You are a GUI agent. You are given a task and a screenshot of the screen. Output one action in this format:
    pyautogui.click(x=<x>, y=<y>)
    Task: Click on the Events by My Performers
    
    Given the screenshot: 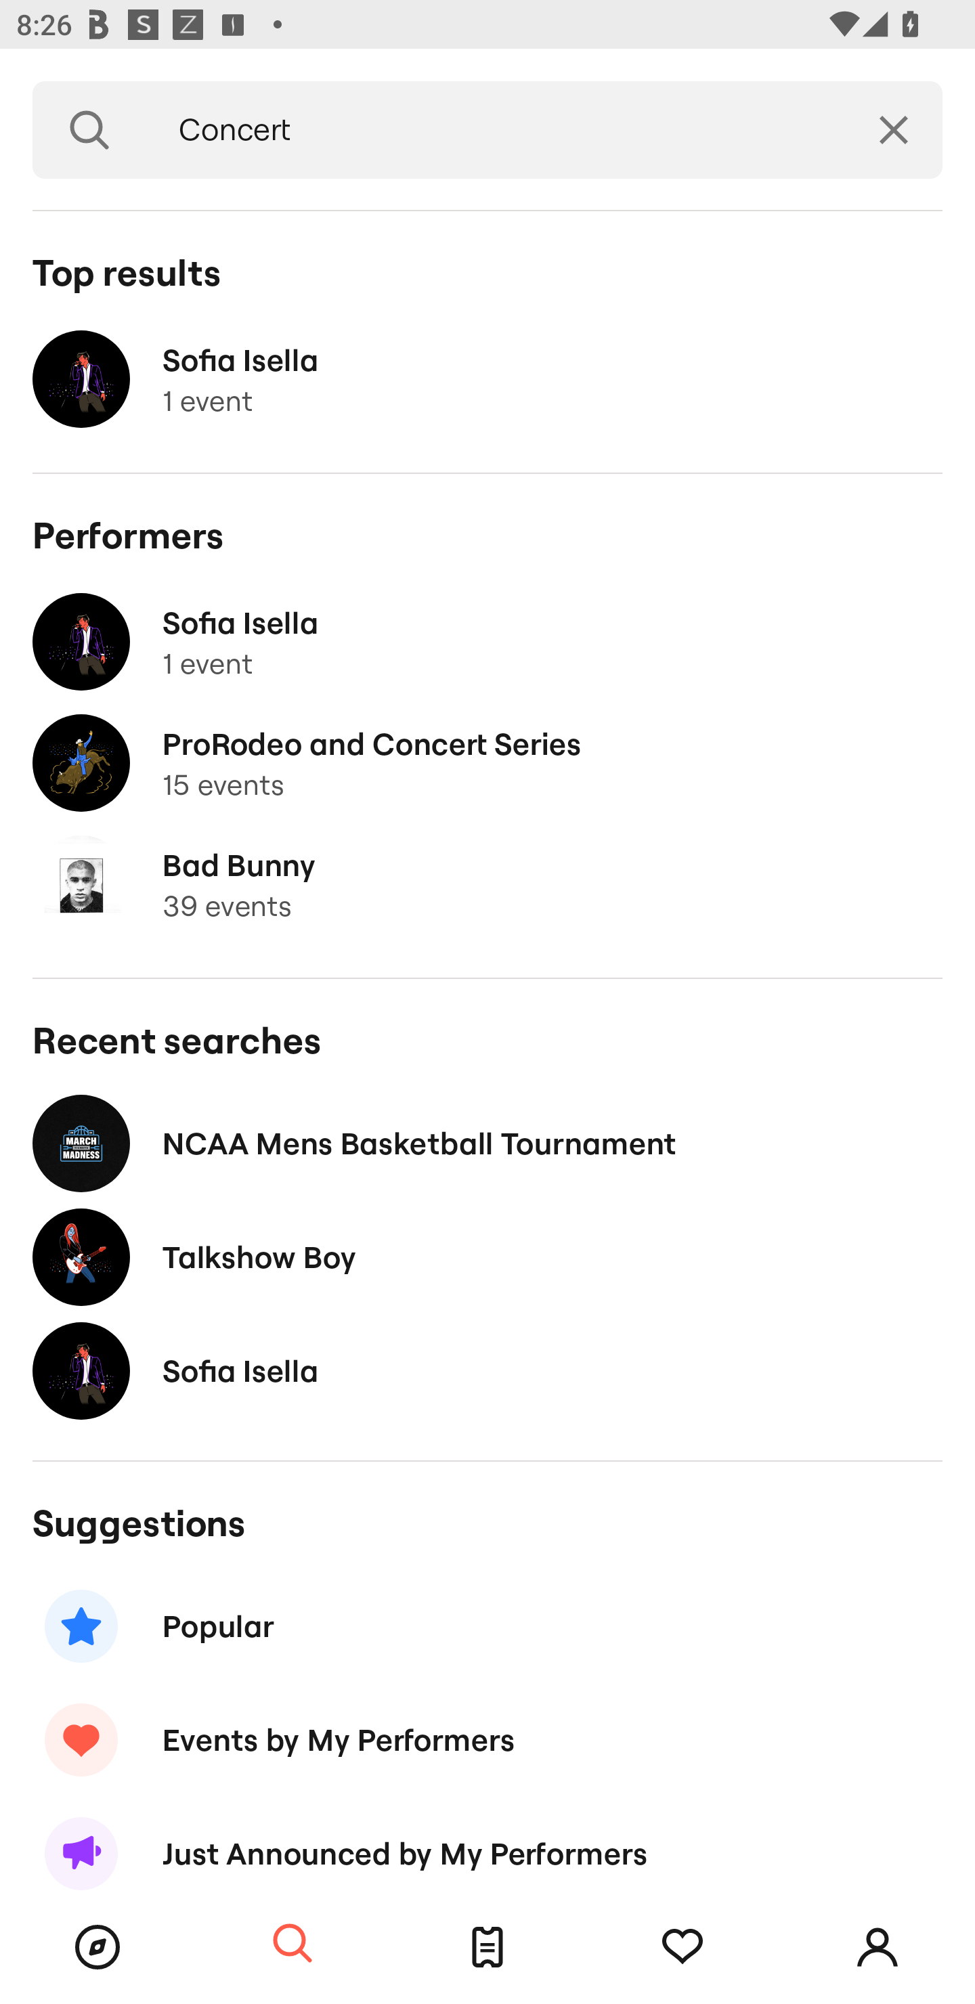 What is the action you would take?
    pyautogui.click(x=487, y=1740)
    